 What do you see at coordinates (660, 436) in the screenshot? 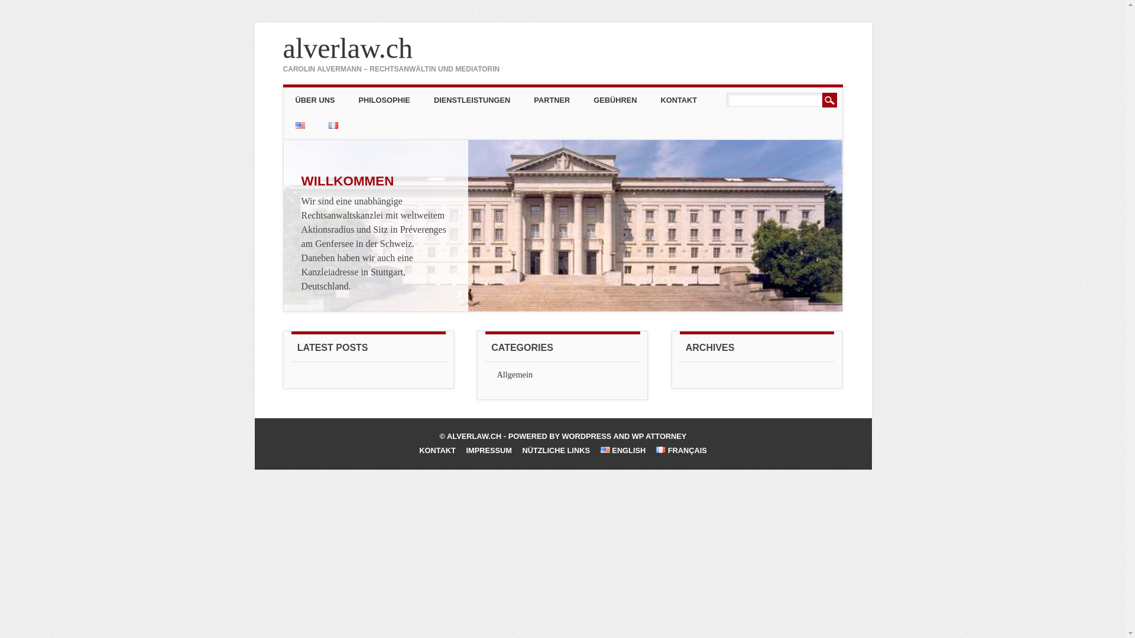
I see `WP ATTORNEY` at bounding box center [660, 436].